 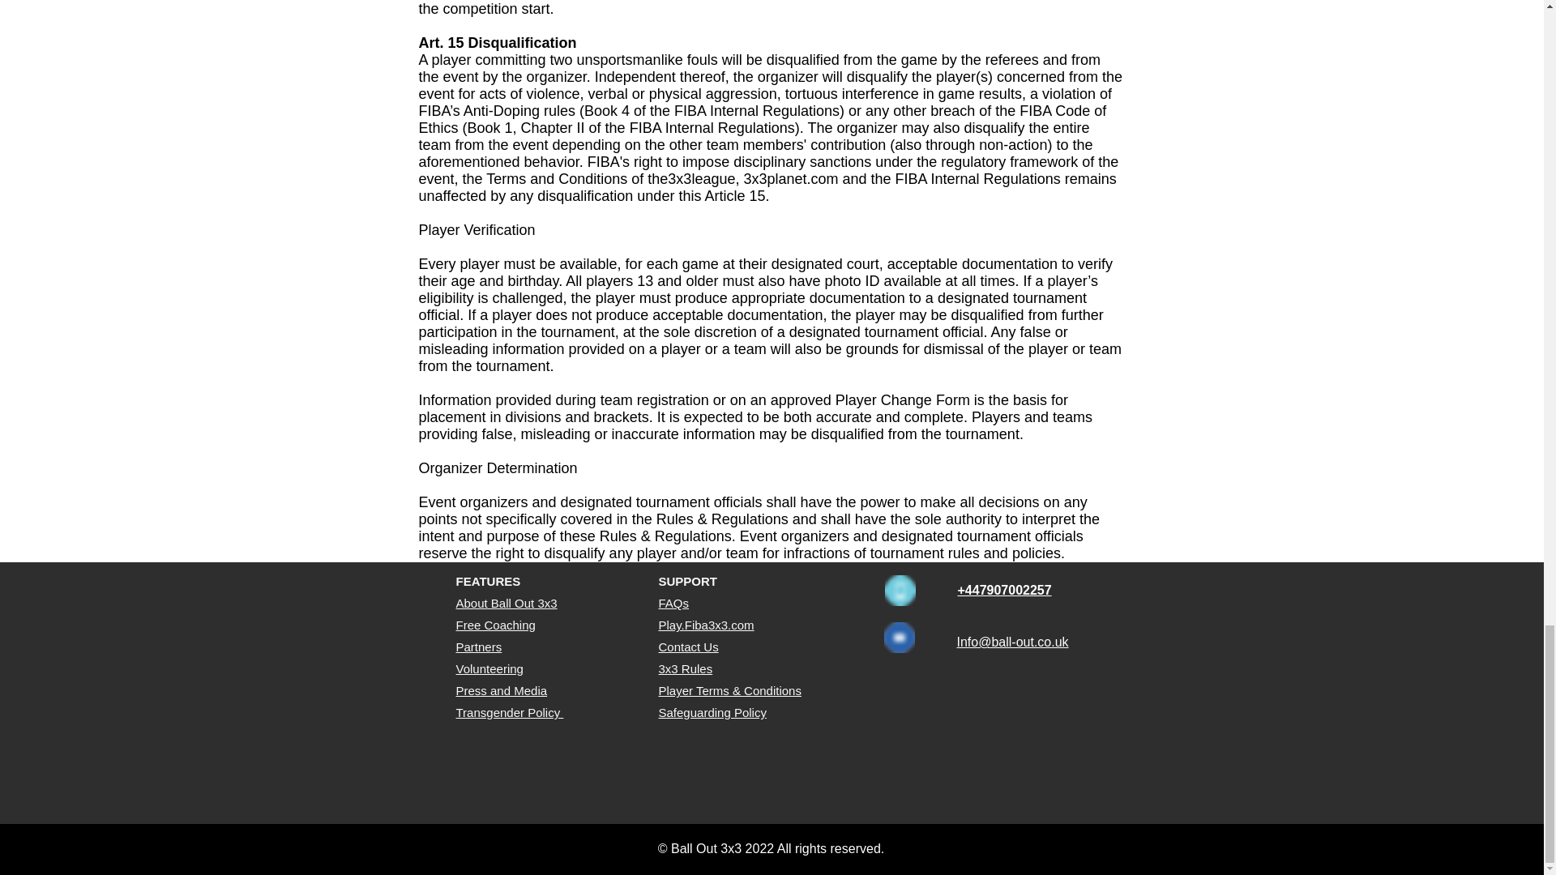 I want to click on Transgender Policy , so click(x=509, y=711).